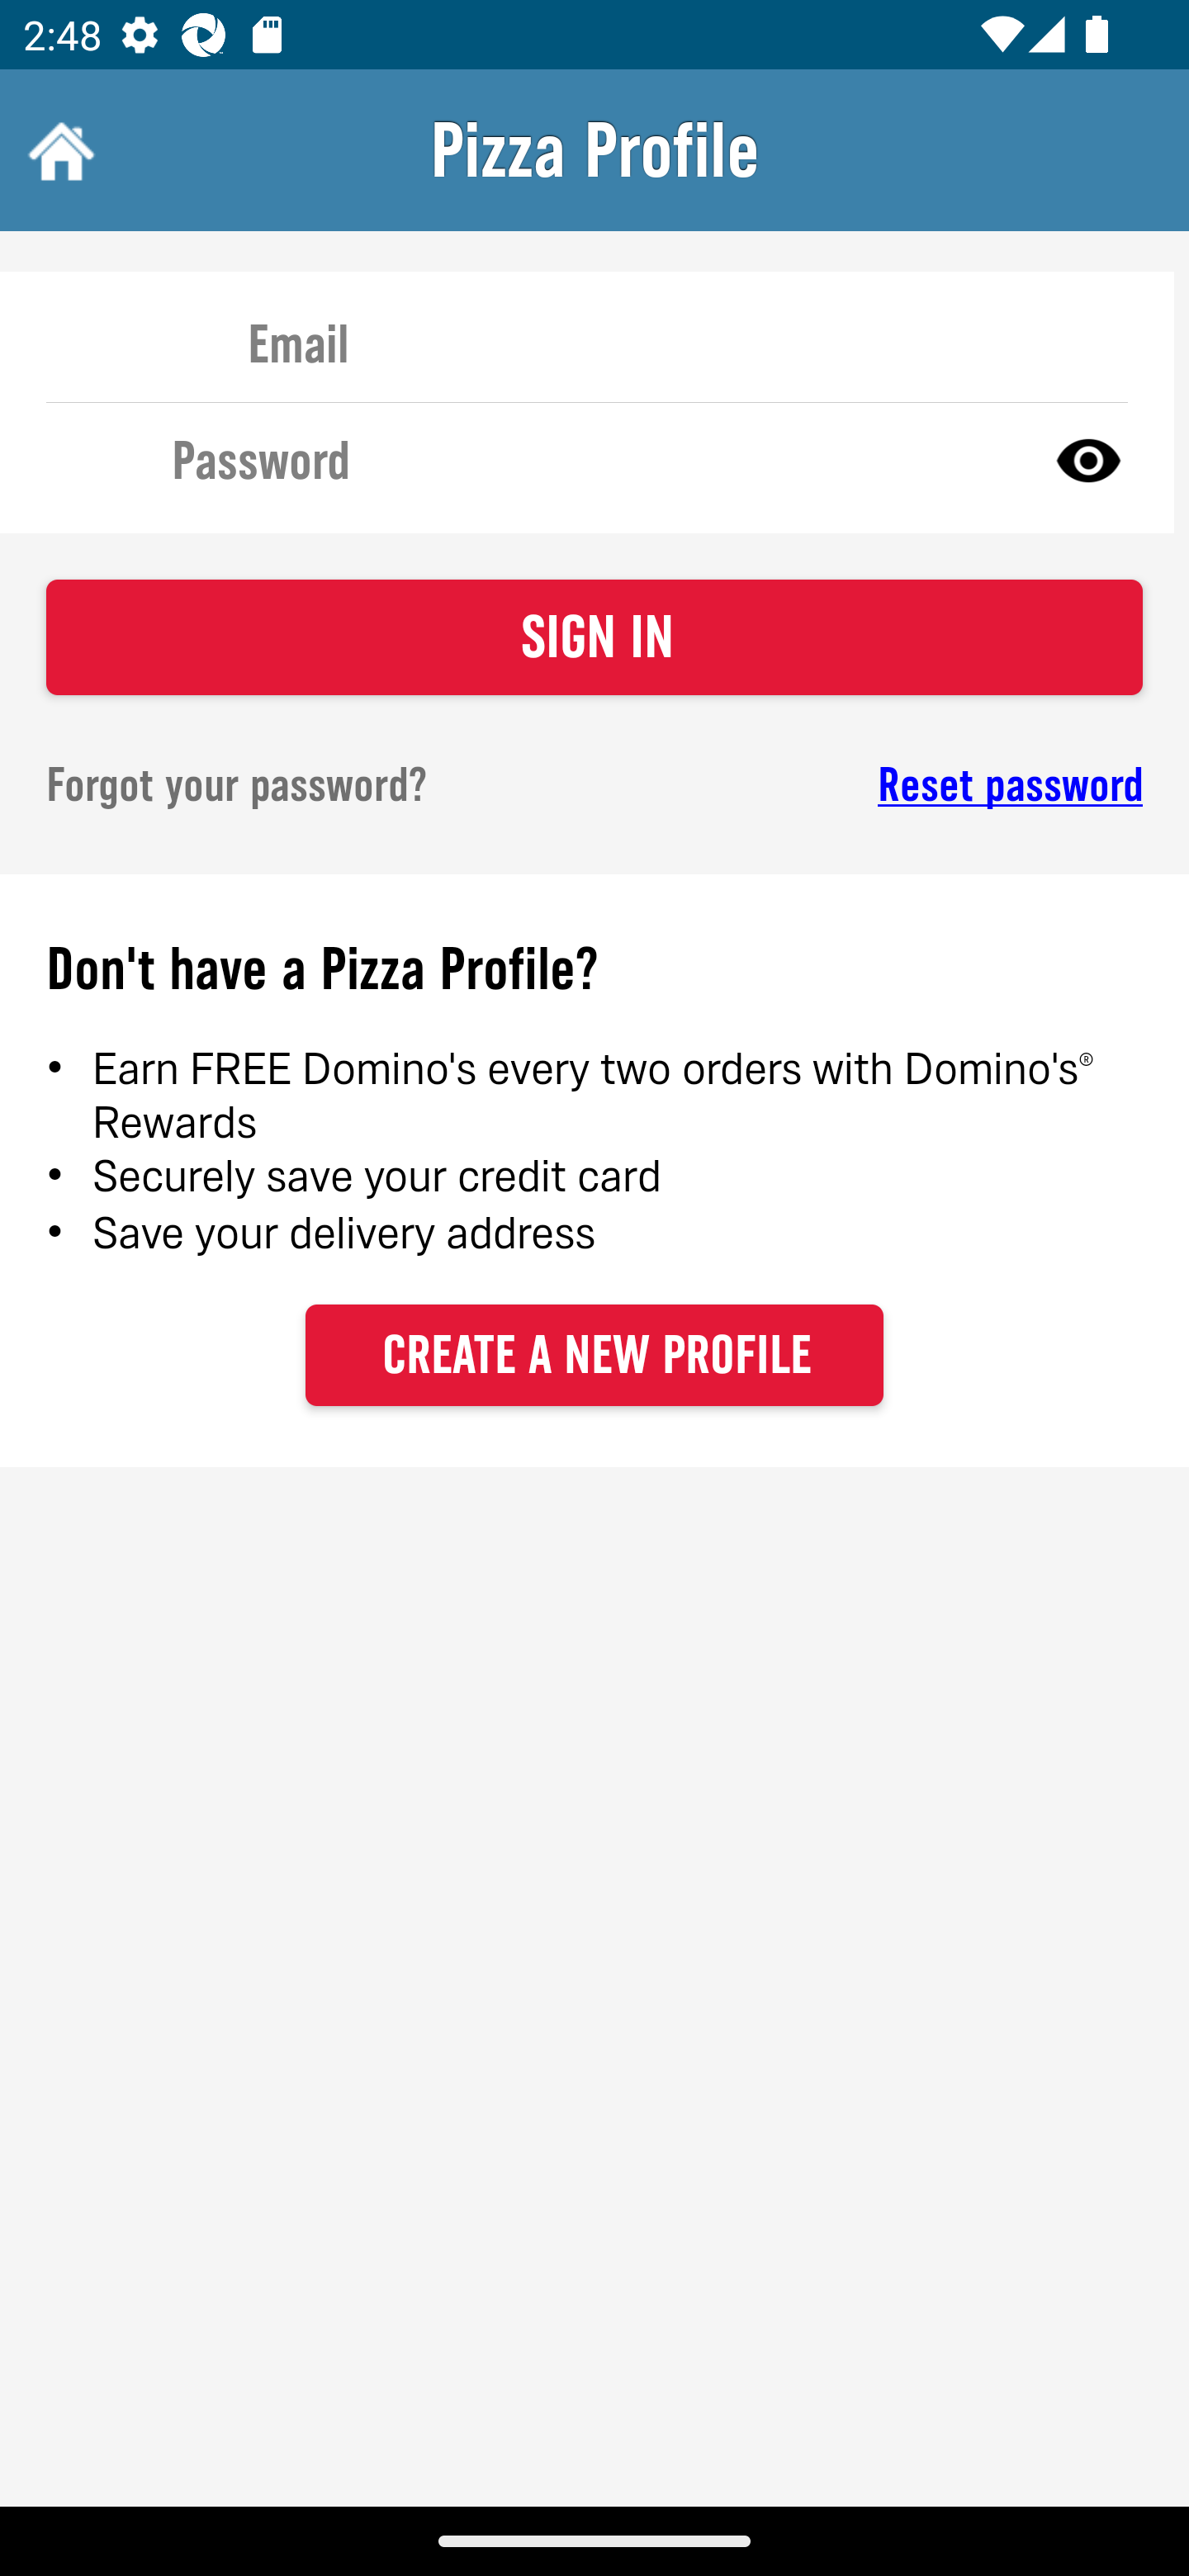 This screenshot has height=2576, width=1189. Describe the element at coordinates (594, 1354) in the screenshot. I see `CREATE A NEW PROFILE` at that location.